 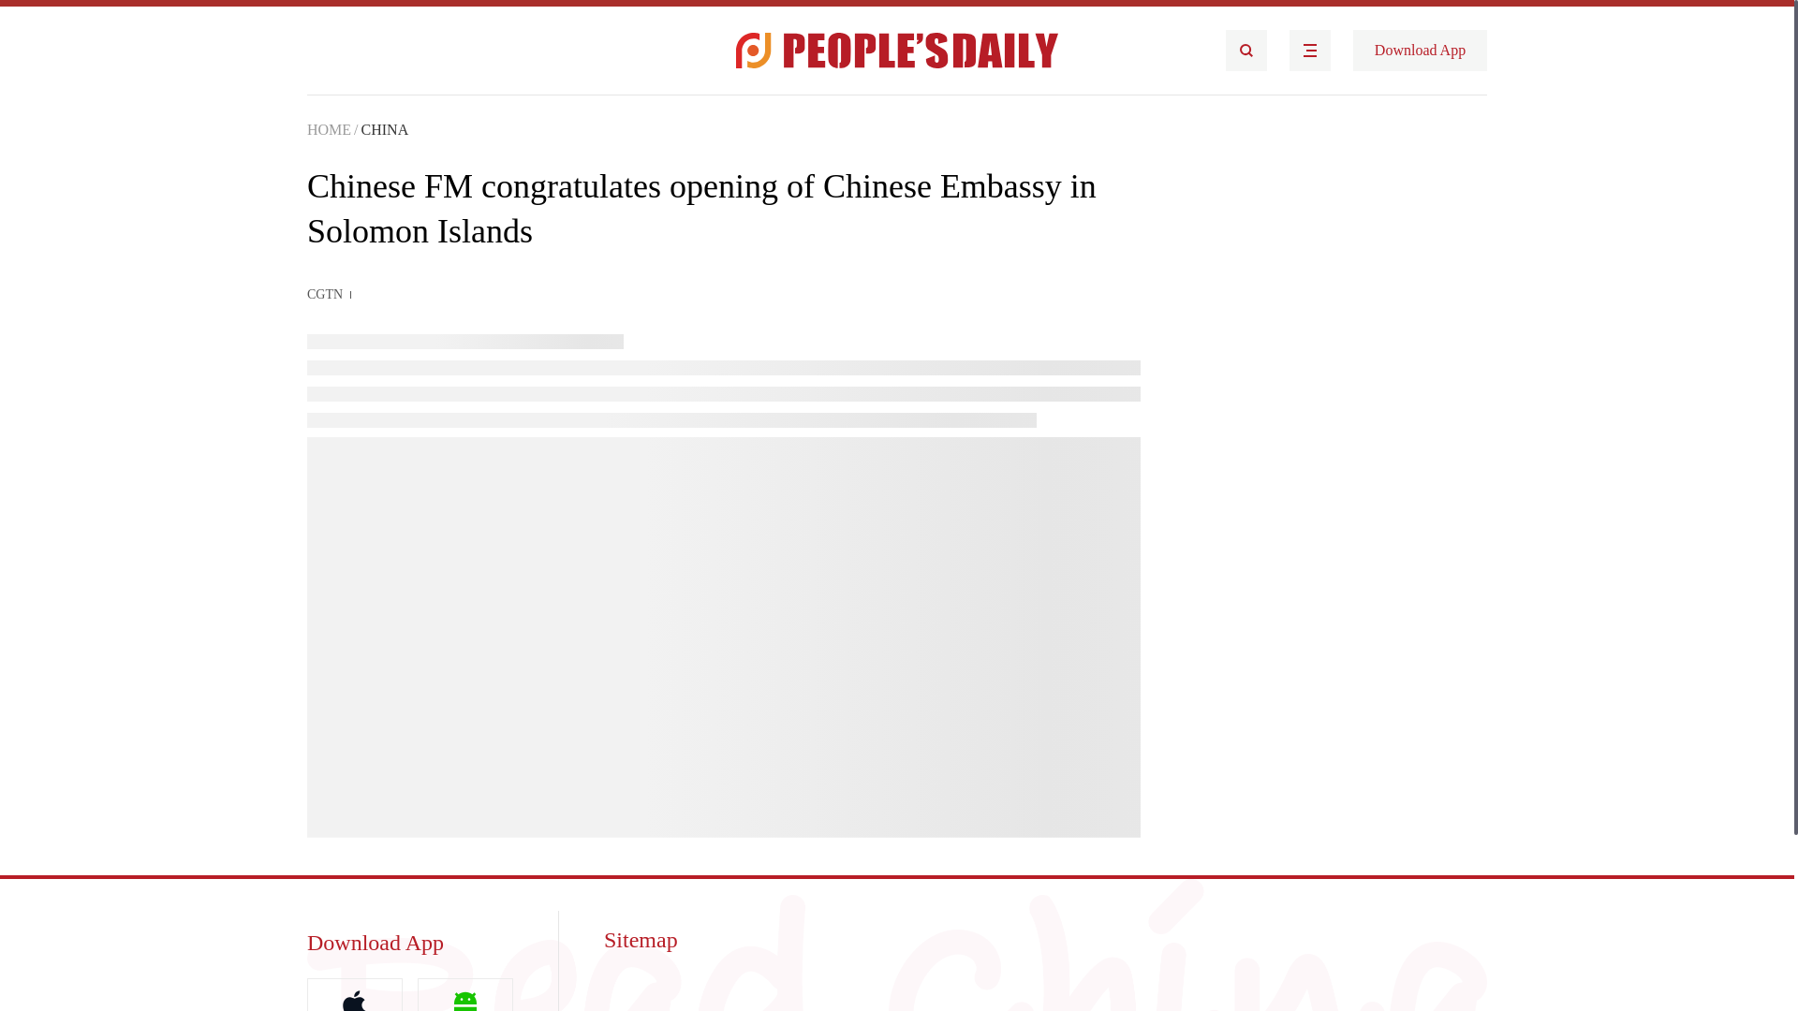 I want to click on HOME, so click(x=329, y=129).